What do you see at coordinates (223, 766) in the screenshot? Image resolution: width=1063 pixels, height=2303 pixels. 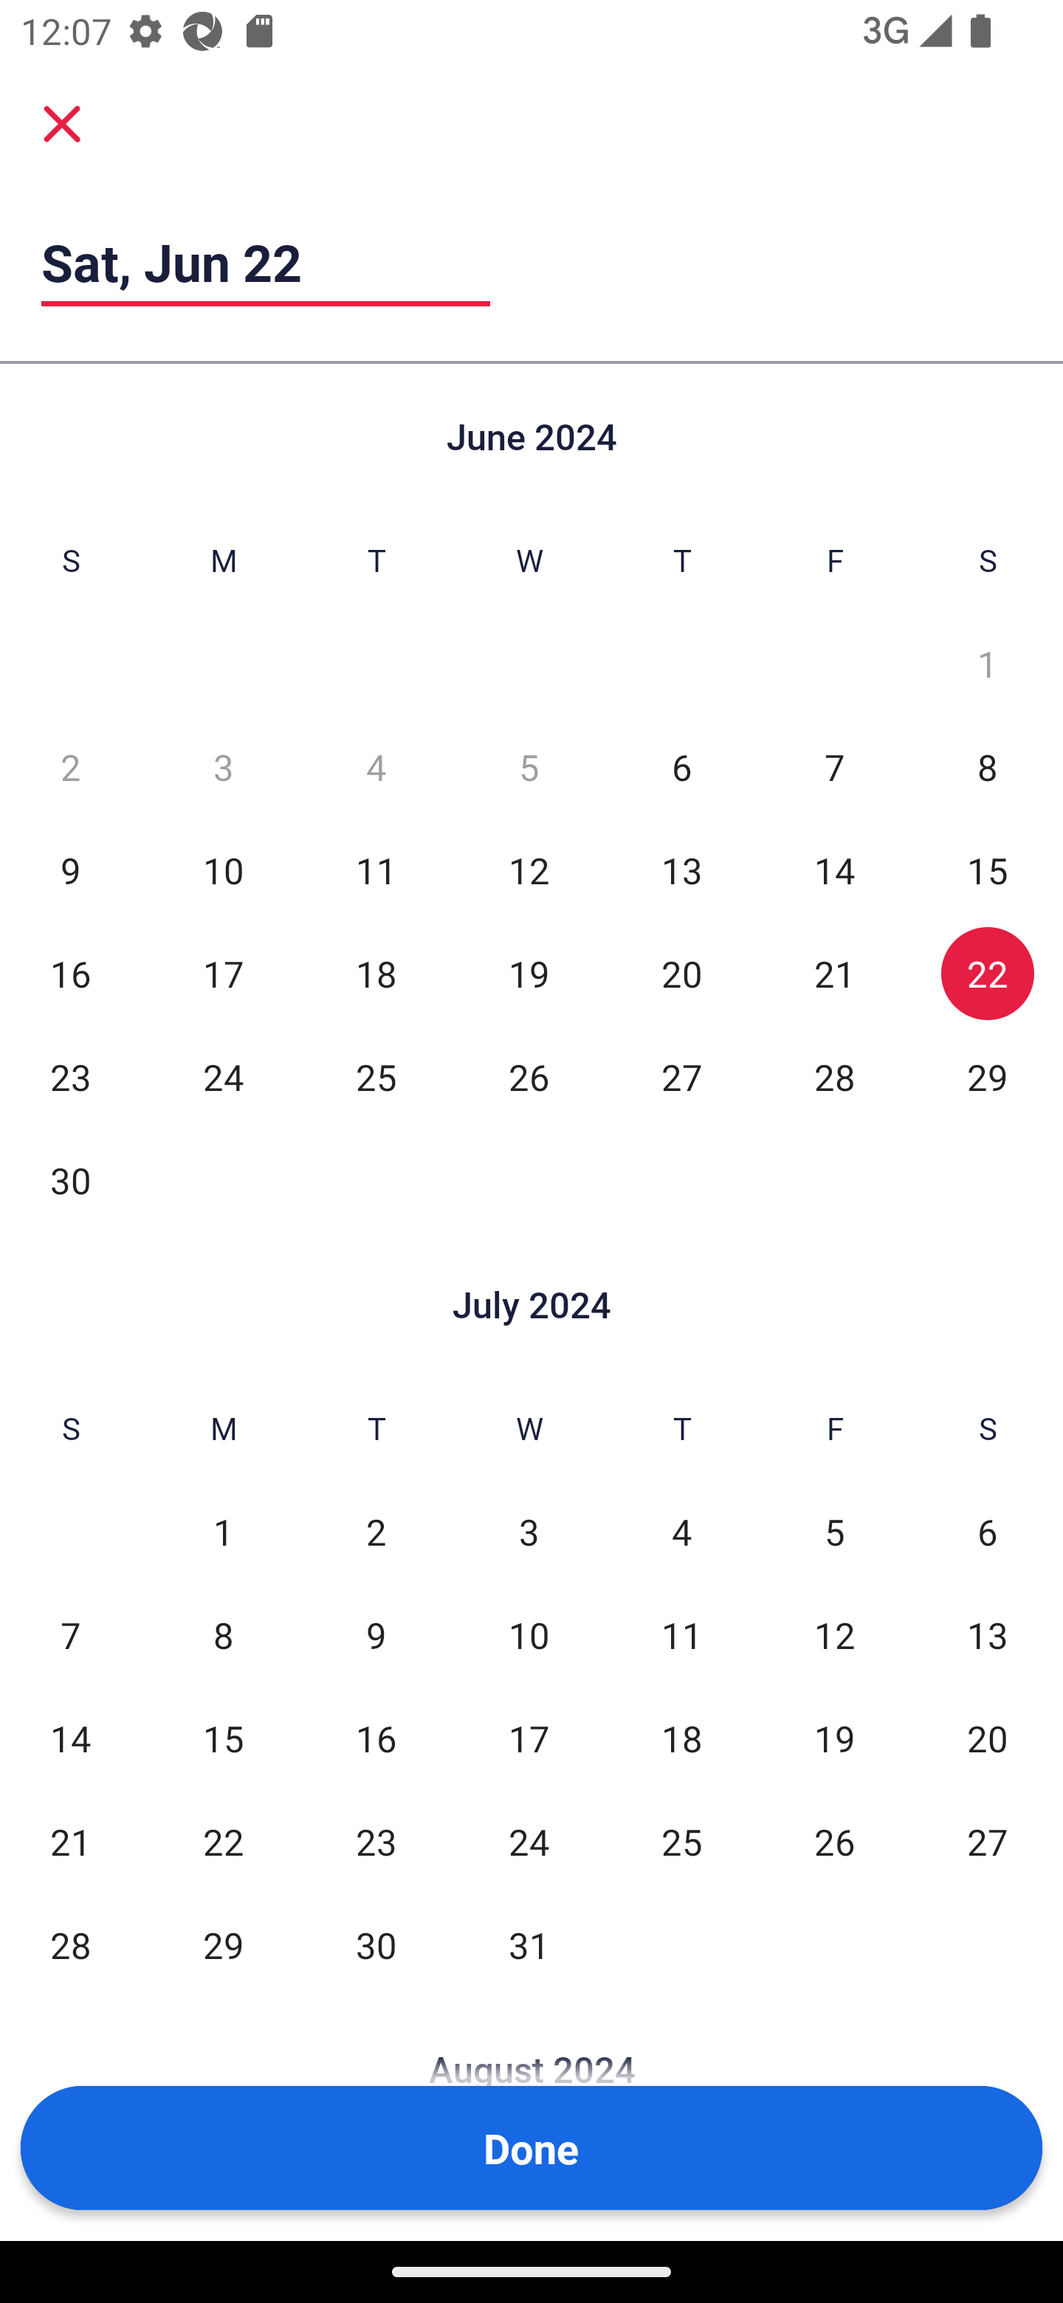 I see `3 Mon, Jun 3, Not Selected` at bounding box center [223, 766].